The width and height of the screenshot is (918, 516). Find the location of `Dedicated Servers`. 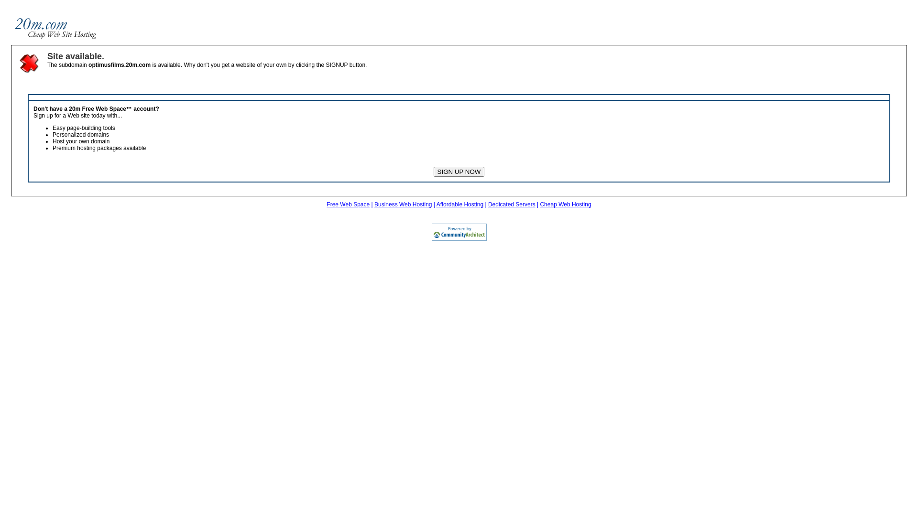

Dedicated Servers is located at coordinates (512, 204).